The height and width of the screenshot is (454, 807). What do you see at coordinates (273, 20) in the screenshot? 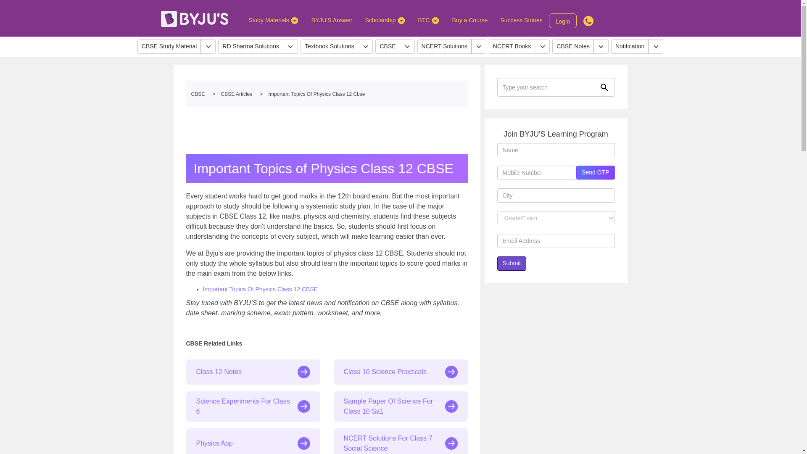
I see `Study Materials` at bounding box center [273, 20].